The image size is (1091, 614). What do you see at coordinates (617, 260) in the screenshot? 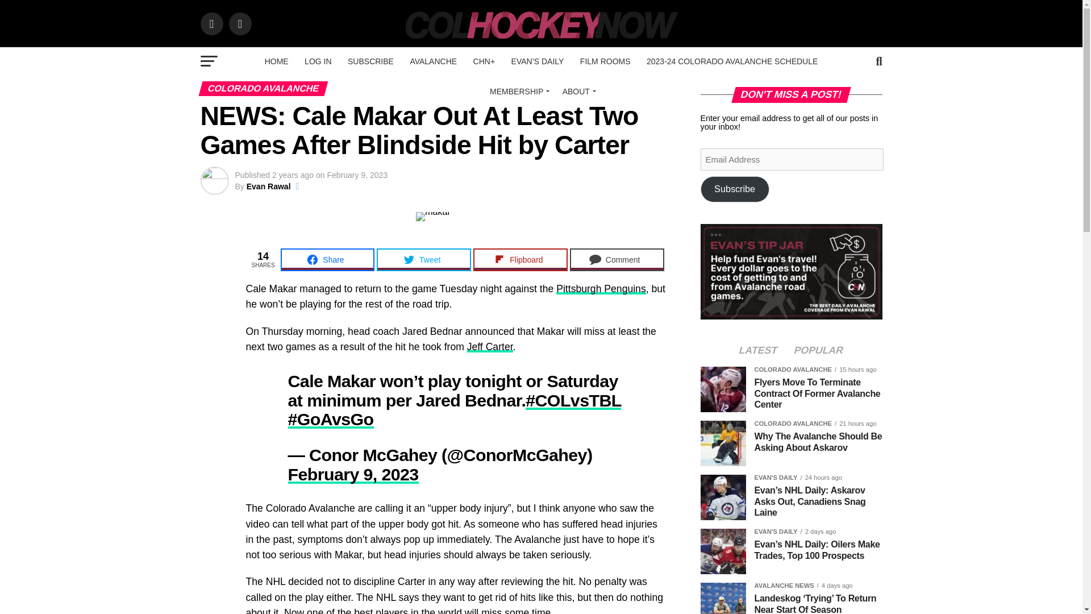
I see `Share on Comment` at bounding box center [617, 260].